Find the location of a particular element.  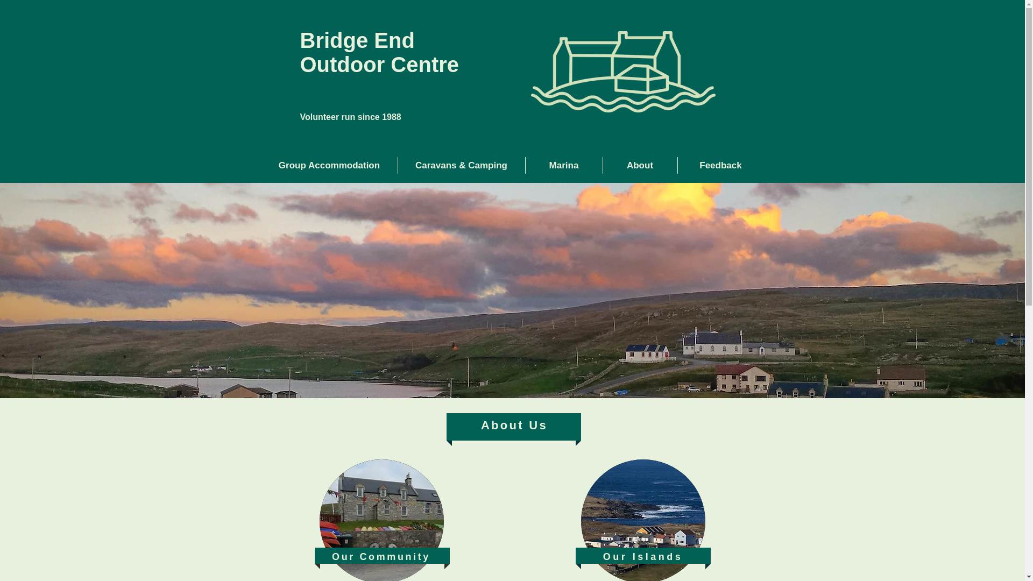

Marina is located at coordinates (380, 52).